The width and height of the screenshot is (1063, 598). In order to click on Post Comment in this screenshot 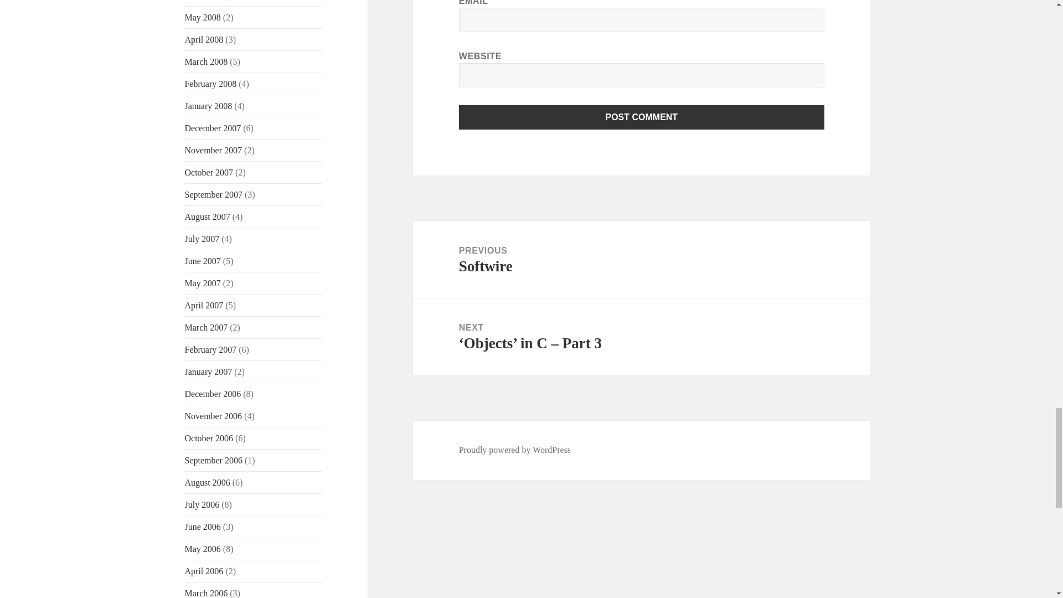, I will do `click(642, 117)`.